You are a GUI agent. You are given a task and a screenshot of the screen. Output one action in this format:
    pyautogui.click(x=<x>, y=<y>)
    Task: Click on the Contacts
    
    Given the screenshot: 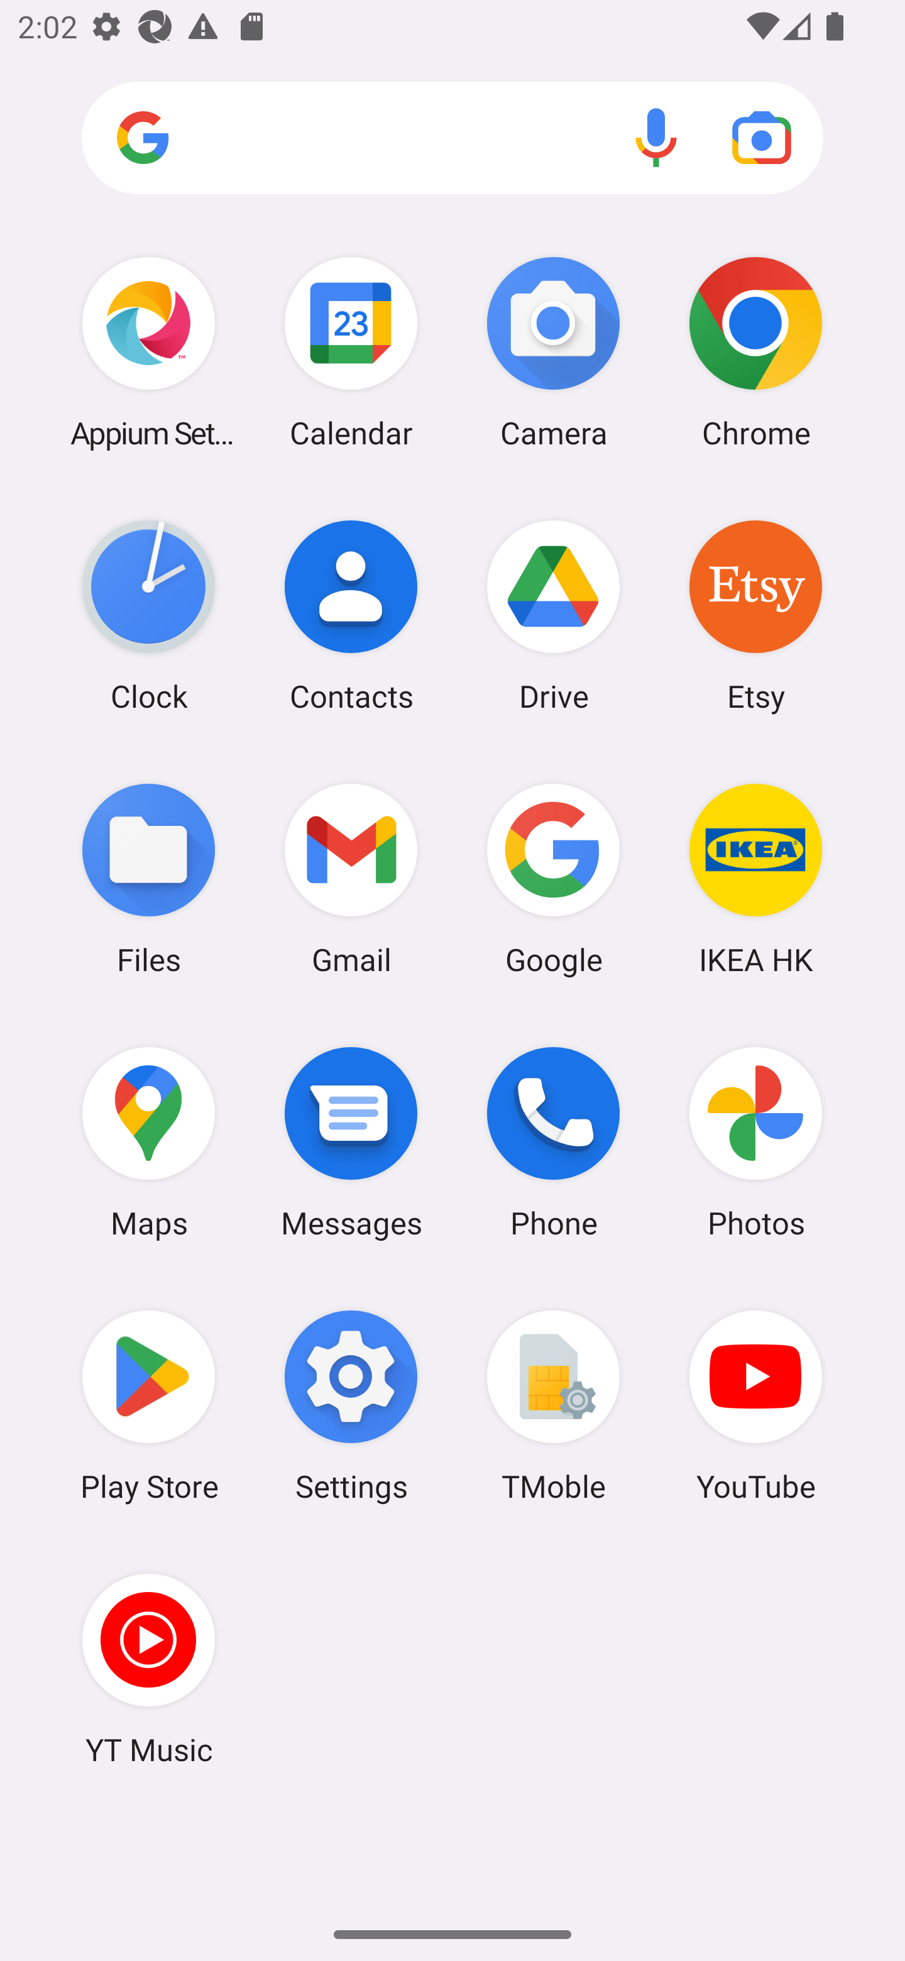 What is the action you would take?
    pyautogui.click(x=351, y=615)
    